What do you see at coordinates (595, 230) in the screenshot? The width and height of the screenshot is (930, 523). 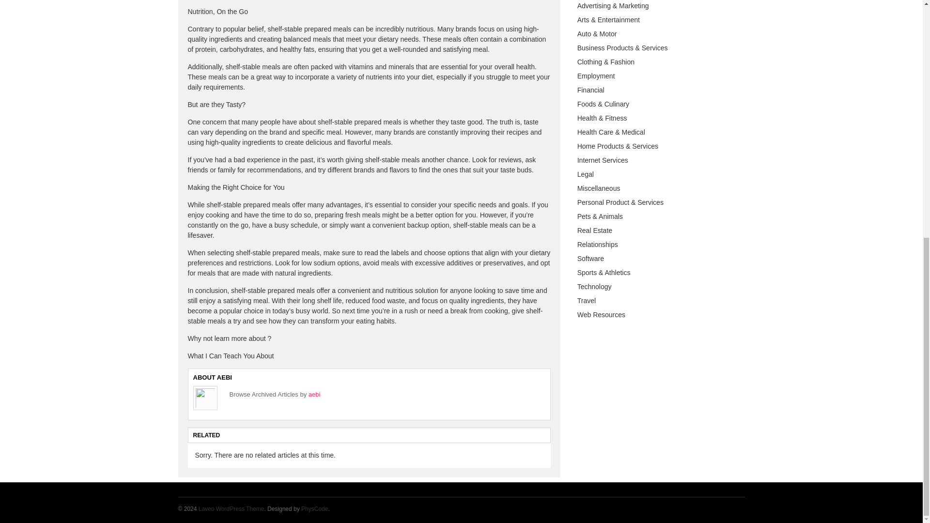 I see `Real Estate` at bounding box center [595, 230].